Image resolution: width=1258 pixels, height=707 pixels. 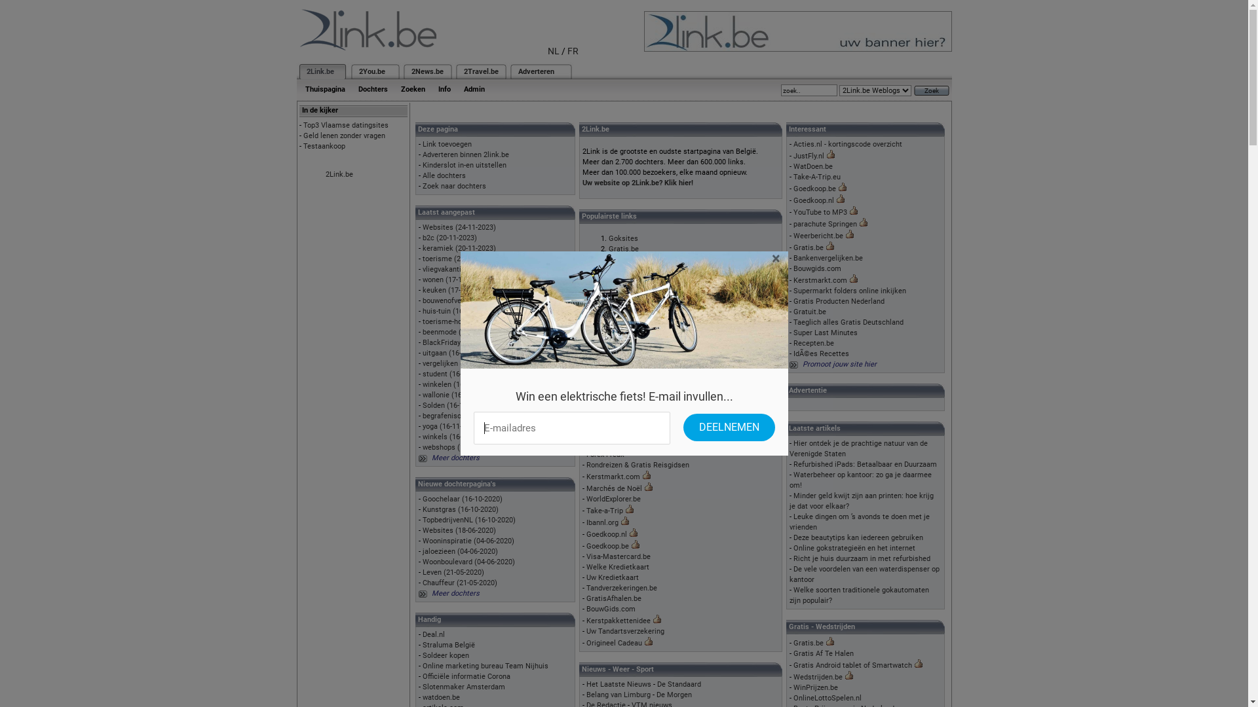 What do you see at coordinates (482, 416) in the screenshot?
I see `begrafenisondernemers (16-11-2023)` at bounding box center [482, 416].